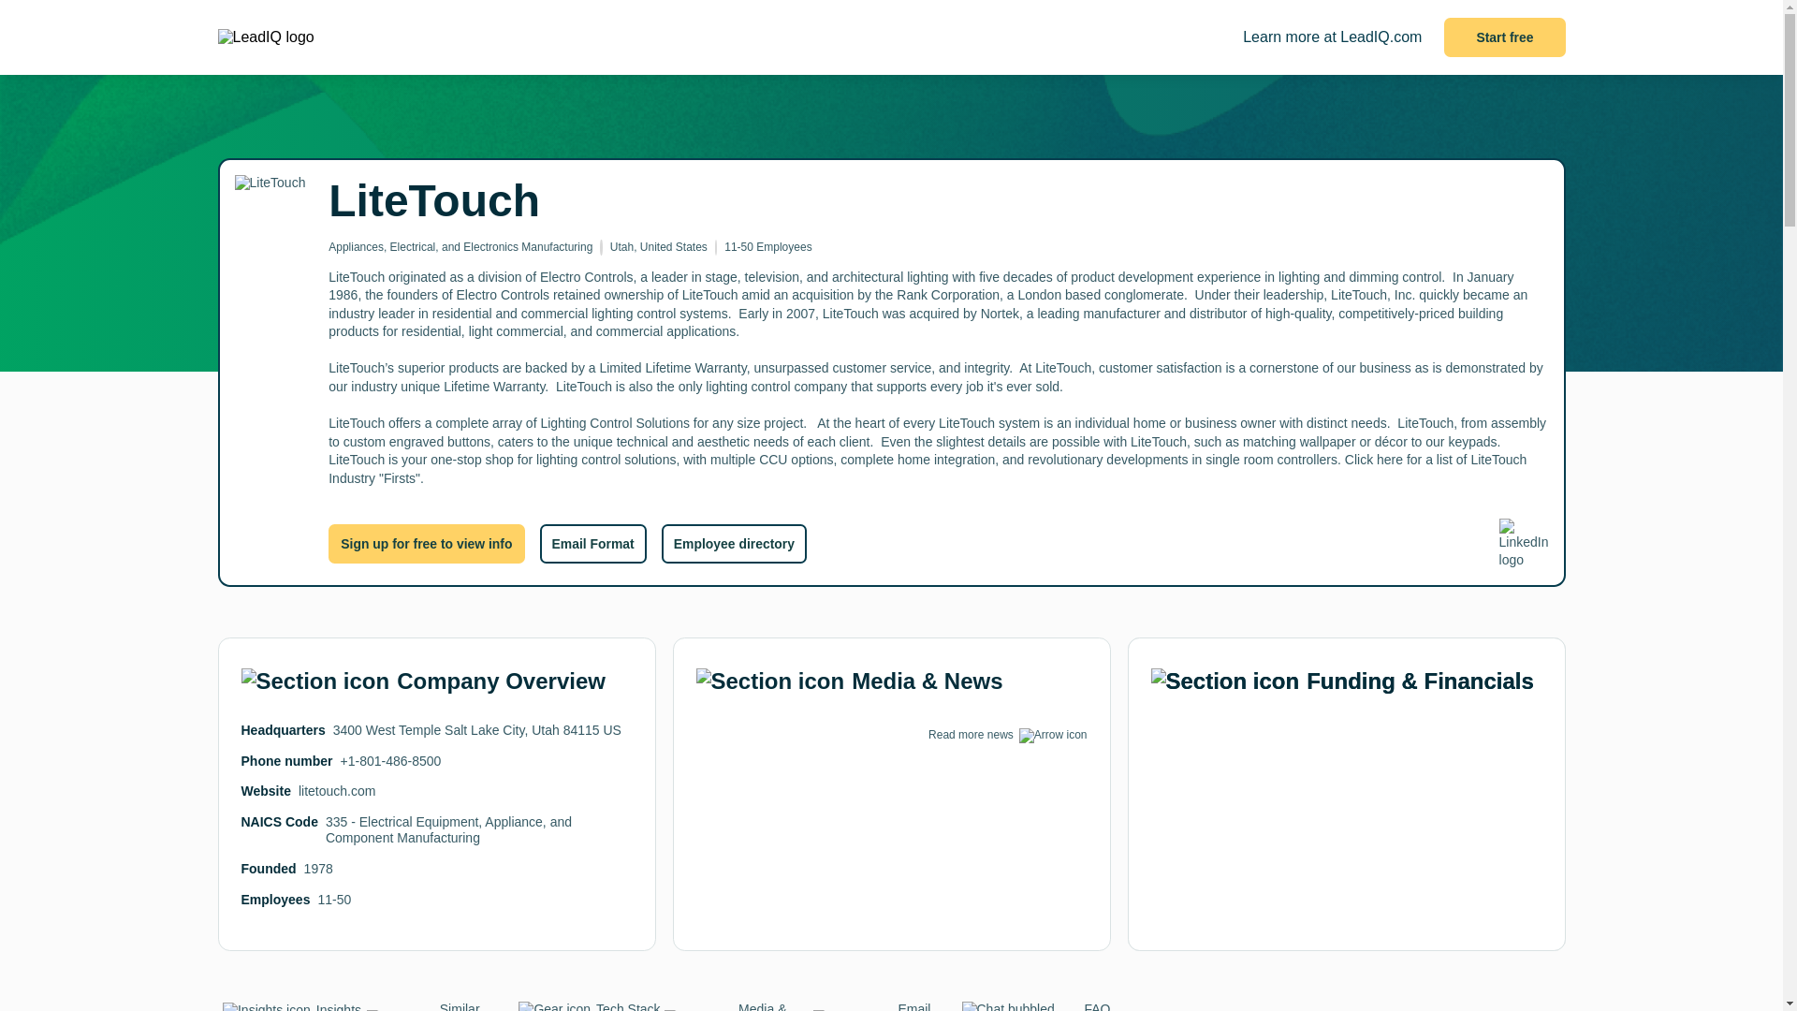 Image resolution: width=1797 pixels, height=1011 pixels. What do you see at coordinates (886, 1006) in the screenshot?
I see `Email Format` at bounding box center [886, 1006].